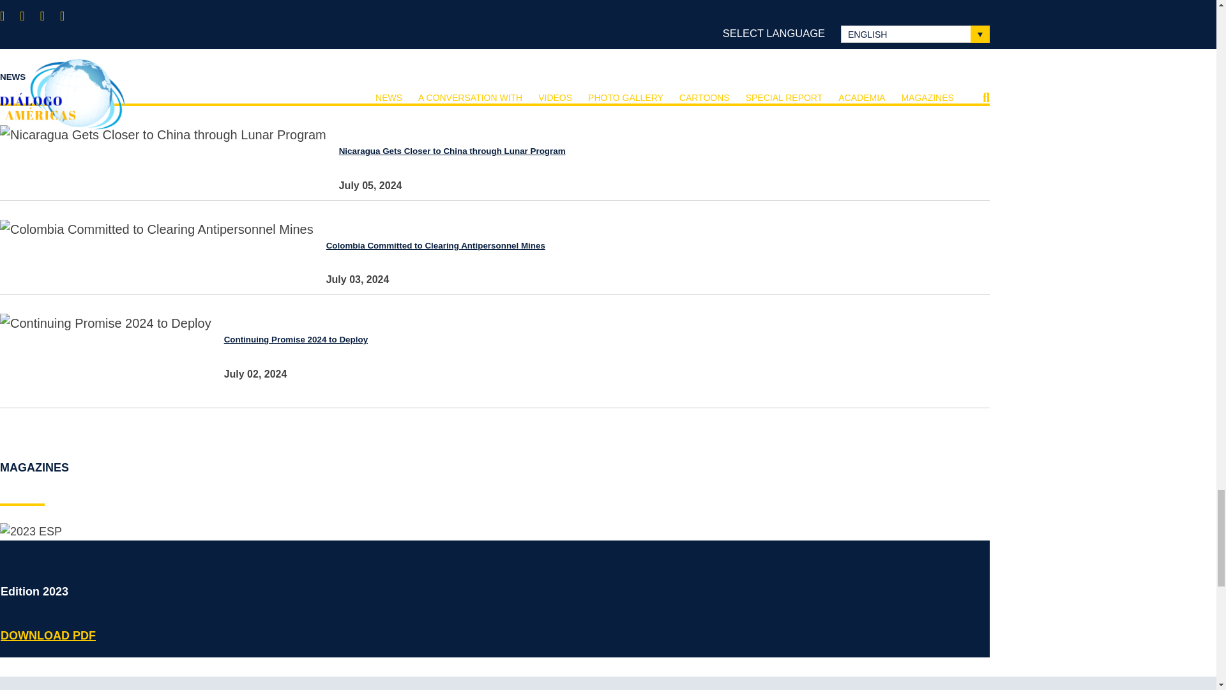 Image resolution: width=1226 pixels, height=690 pixels. Describe the element at coordinates (429, 245) in the screenshot. I see `Colombia Committed to Clearing Antipersonnel Mines` at that location.